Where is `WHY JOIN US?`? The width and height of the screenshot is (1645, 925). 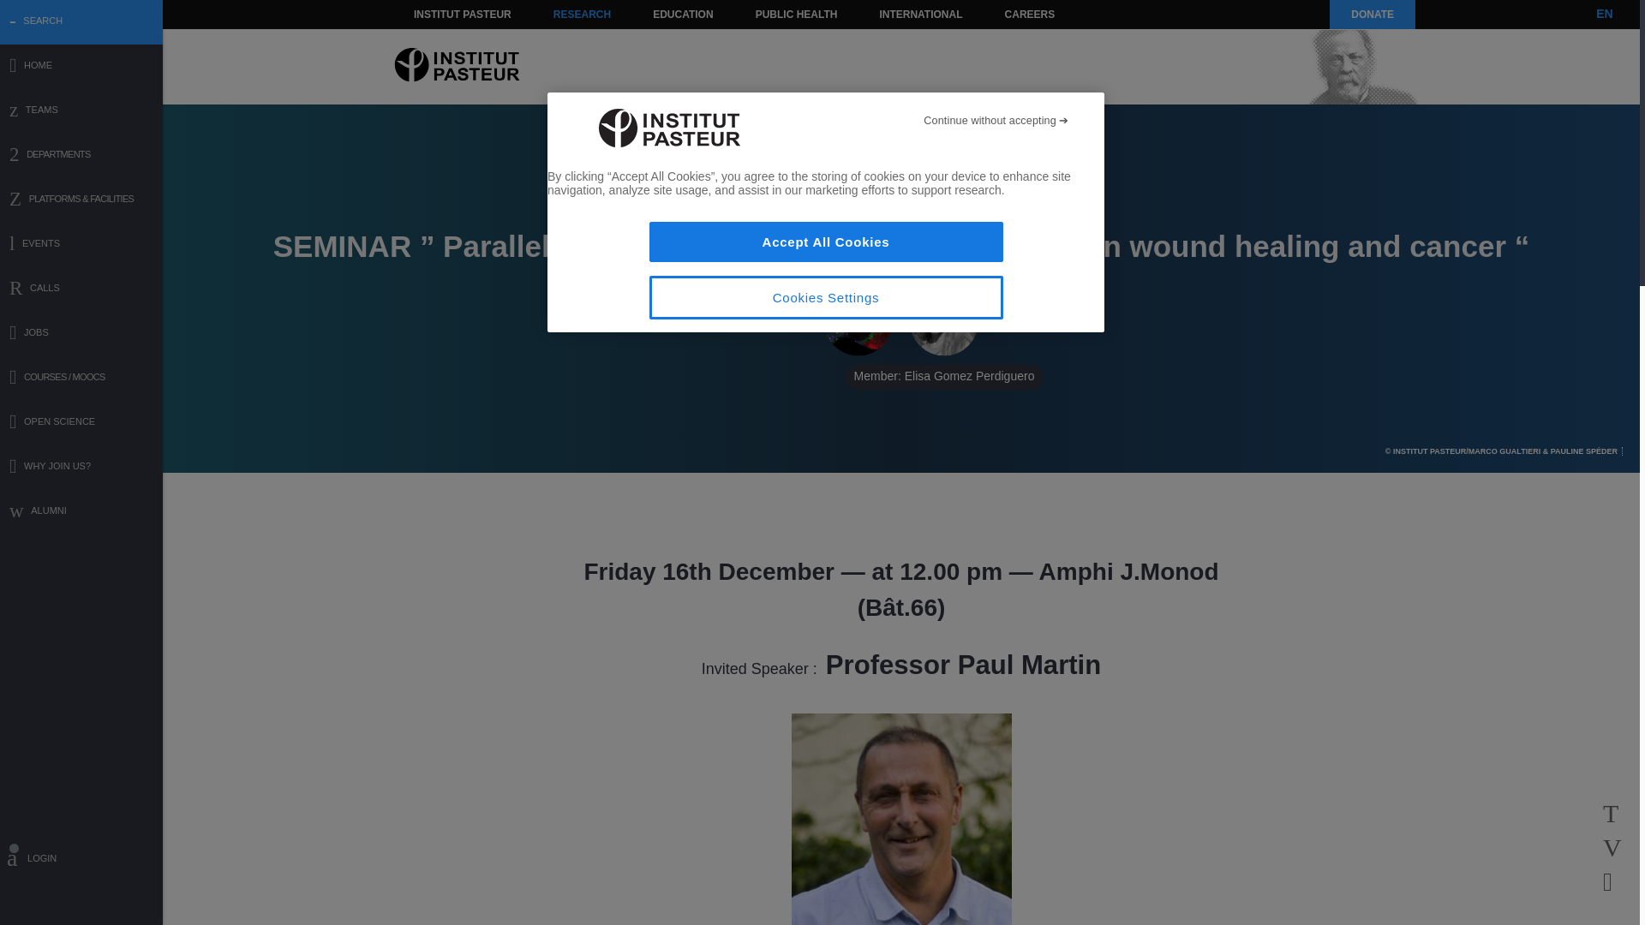 WHY JOIN US? is located at coordinates (81, 468).